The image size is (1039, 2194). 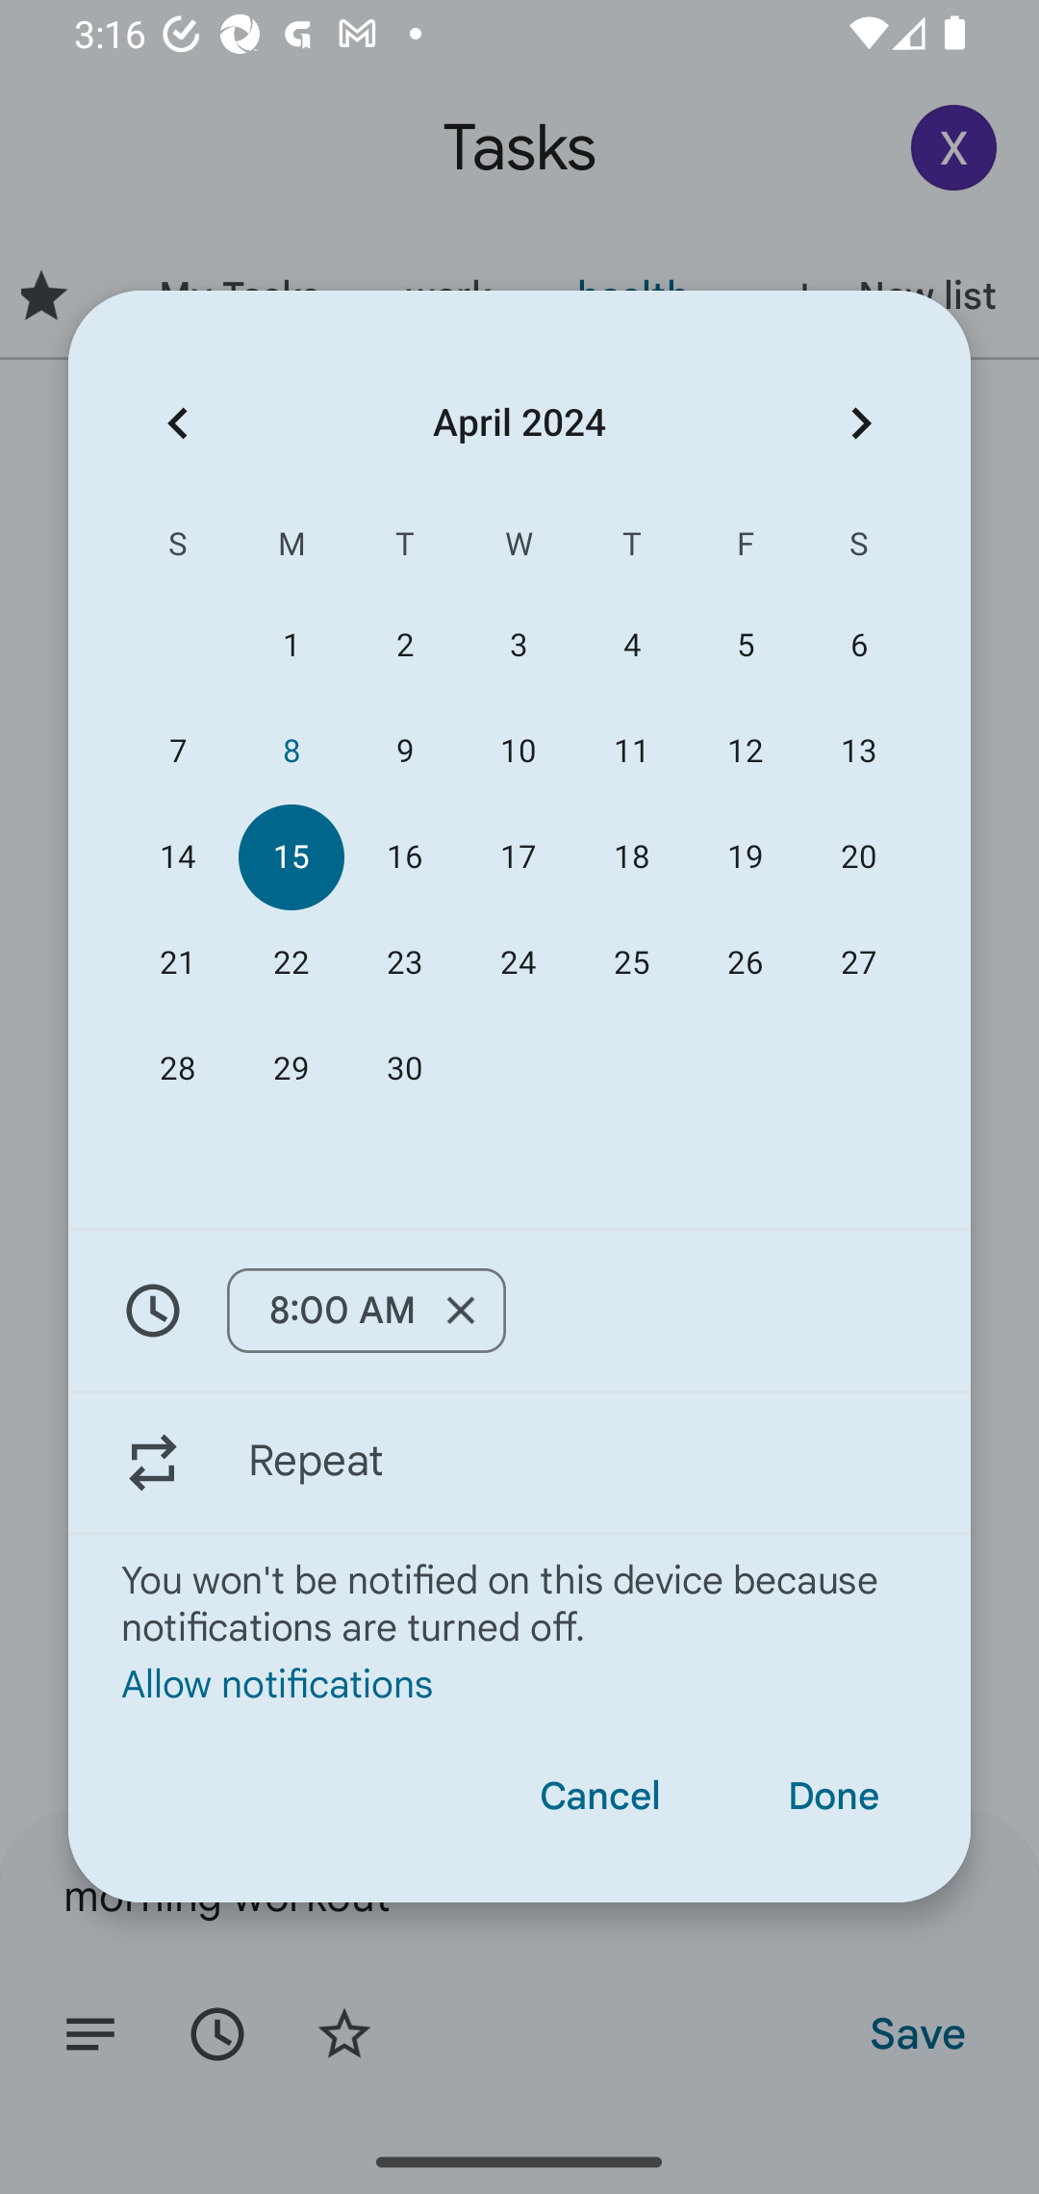 What do you see at coordinates (404, 751) in the screenshot?
I see `9 09 April 2024` at bounding box center [404, 751].